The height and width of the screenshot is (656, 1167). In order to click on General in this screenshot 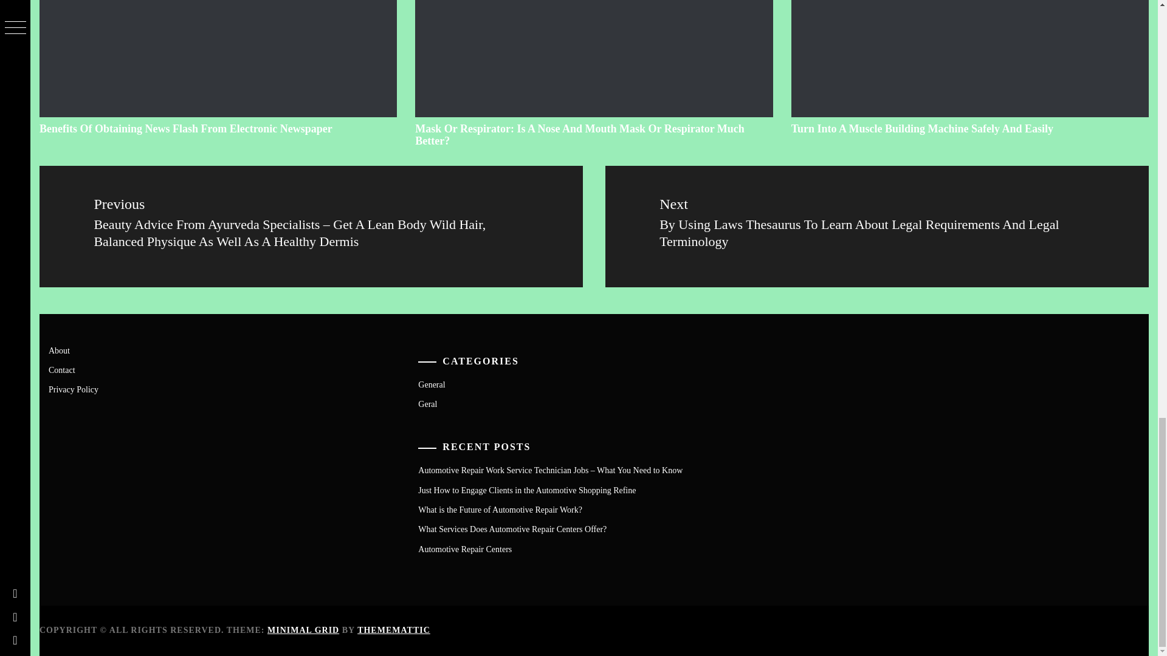, I will do `click(431, 384)`.